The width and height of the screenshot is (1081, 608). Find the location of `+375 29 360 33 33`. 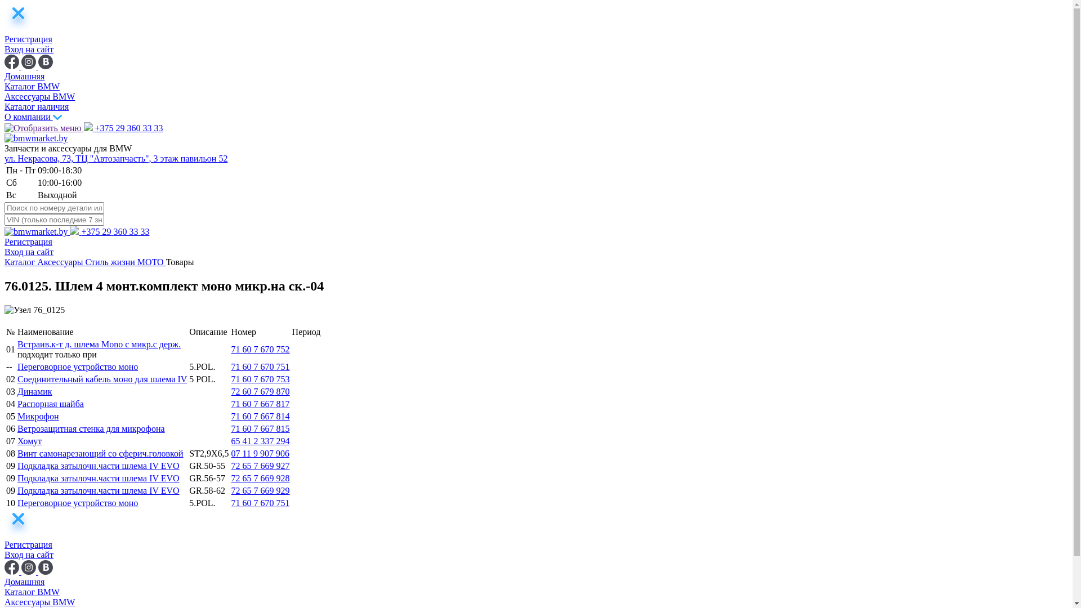

+375 29 360 33 33 is located at coordinates (109, 232).